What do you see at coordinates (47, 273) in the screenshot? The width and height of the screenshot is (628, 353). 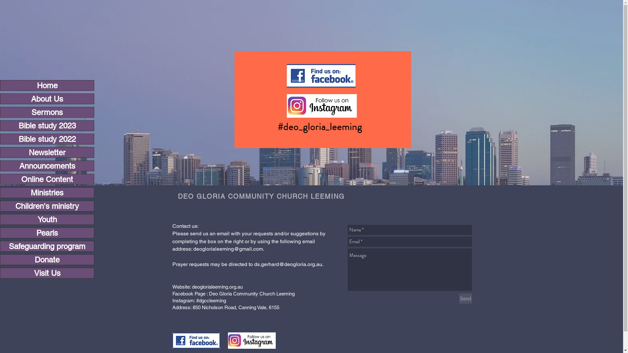 I see `Visit Us` at bounding box center [47, 273].